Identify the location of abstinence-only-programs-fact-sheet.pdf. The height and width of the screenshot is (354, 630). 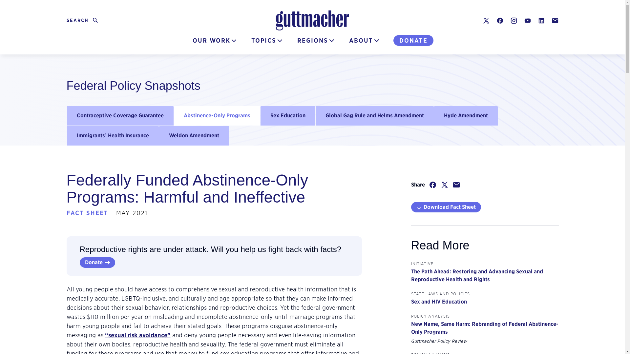
(446, 207).